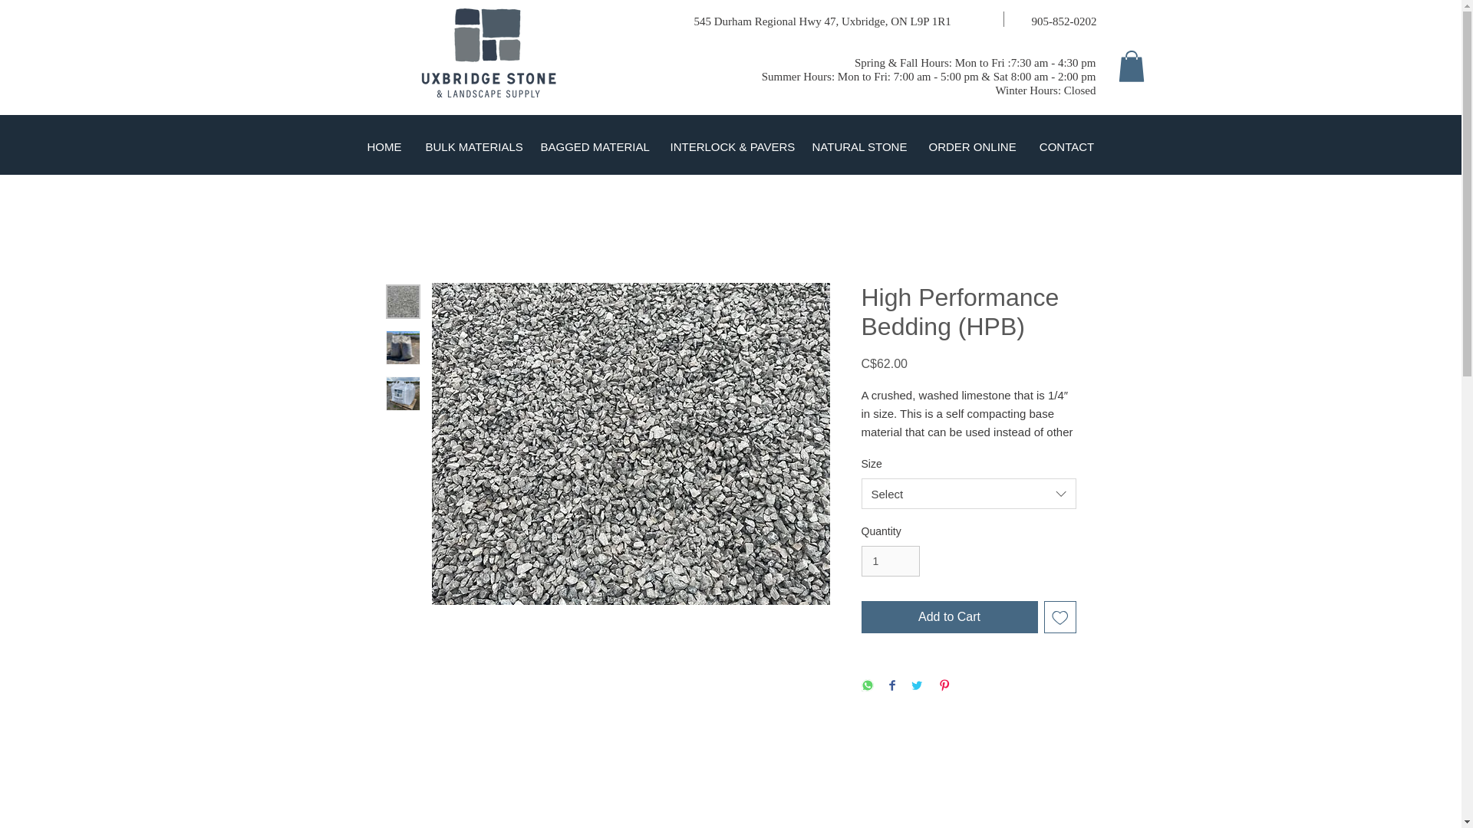 The height and width of the screenshot is (828, 1473). I want to click on Select, so click(967, 494).